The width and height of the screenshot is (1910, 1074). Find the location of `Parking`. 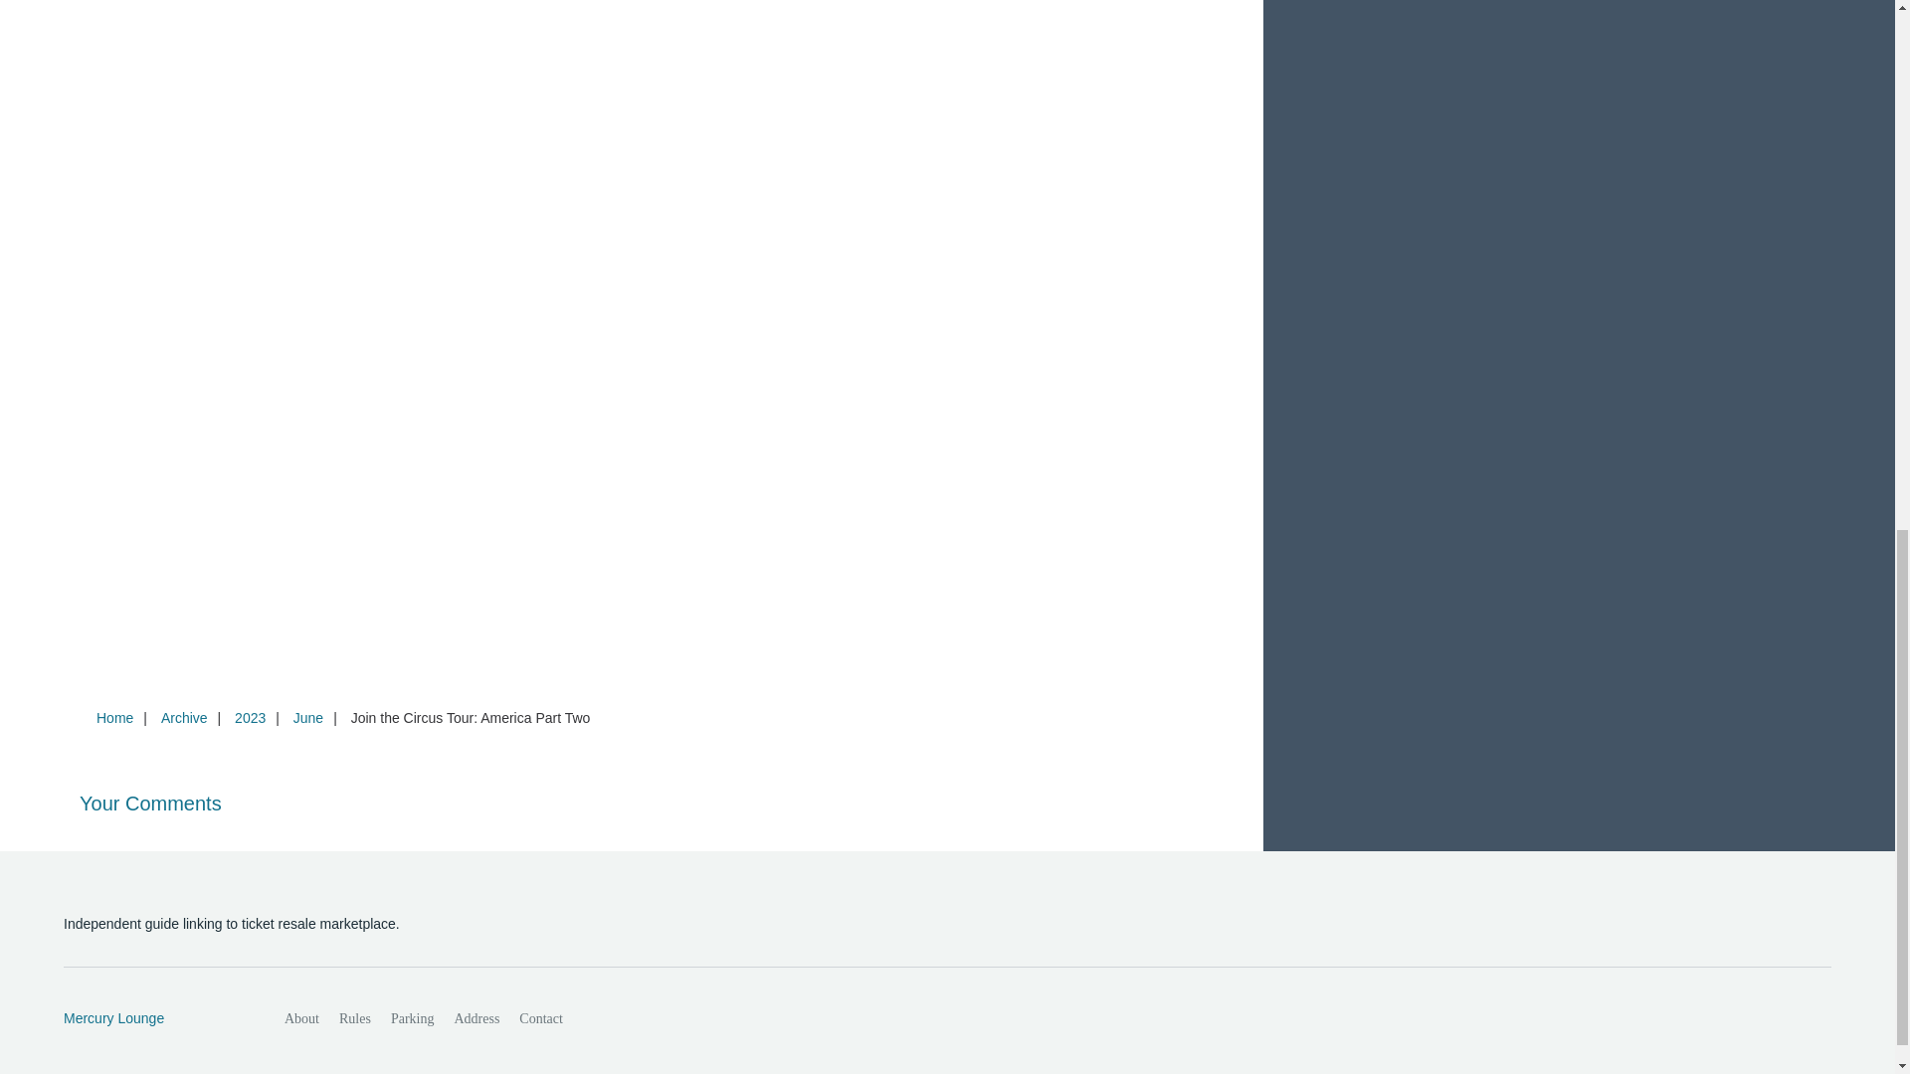

Parking is located at coordinates (412, 1019).